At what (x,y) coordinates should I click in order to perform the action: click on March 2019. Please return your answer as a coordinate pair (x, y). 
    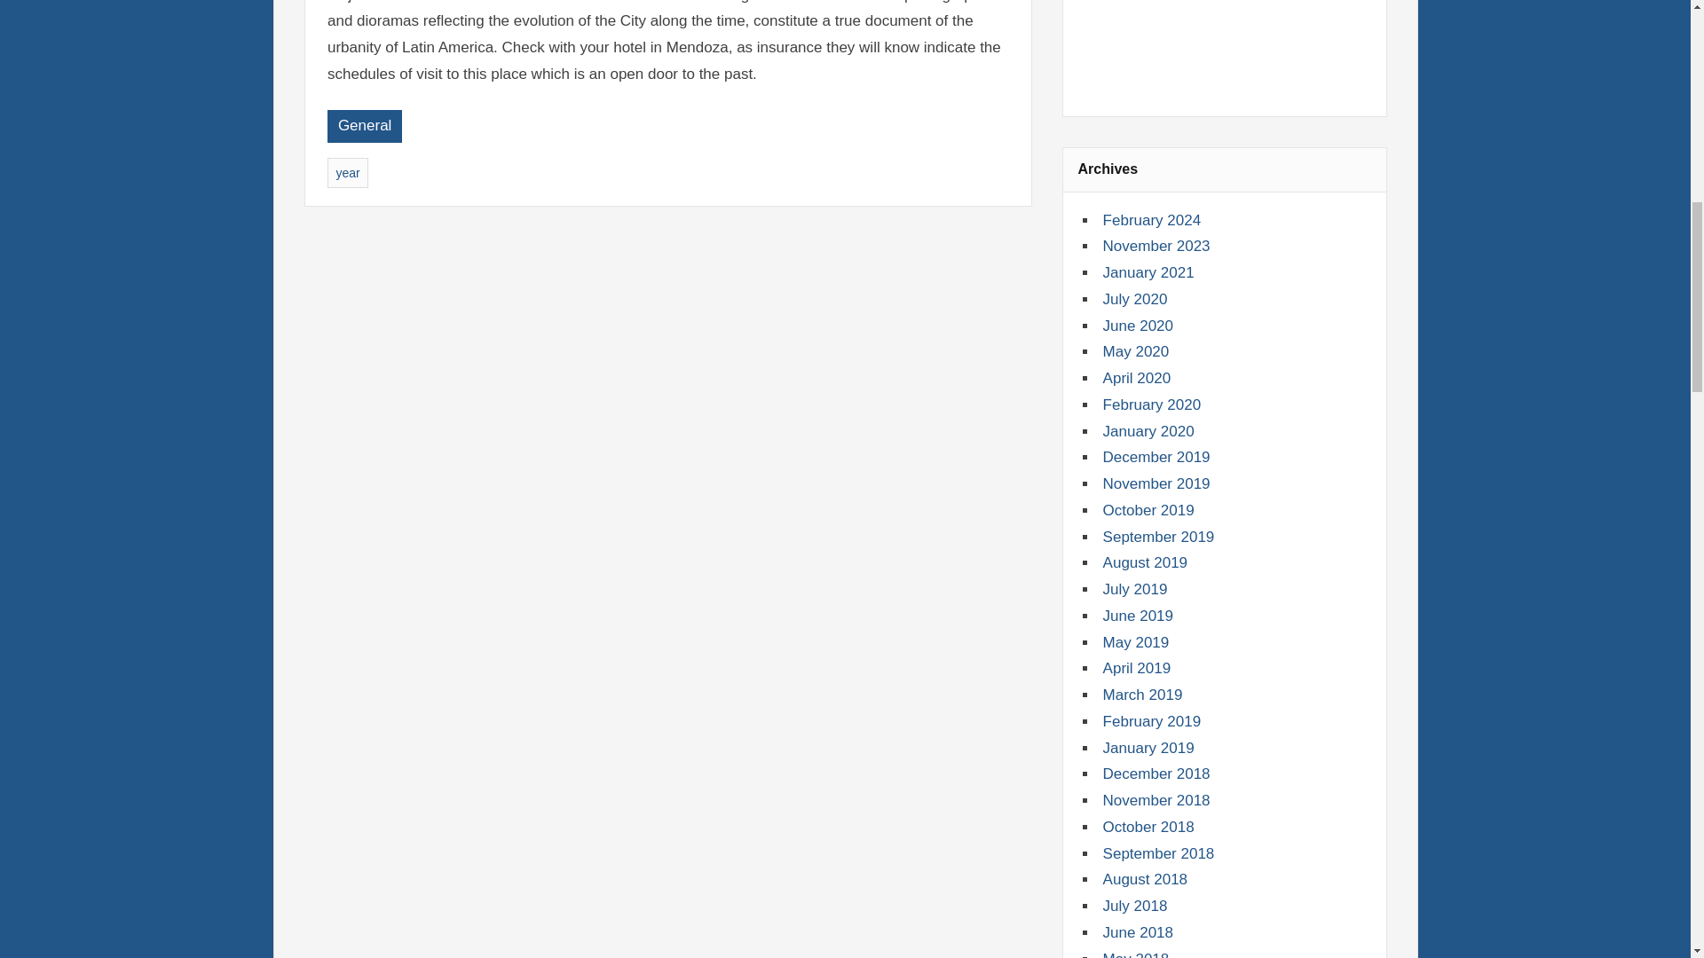
    Looking at the image, I should click on (1142, 695).